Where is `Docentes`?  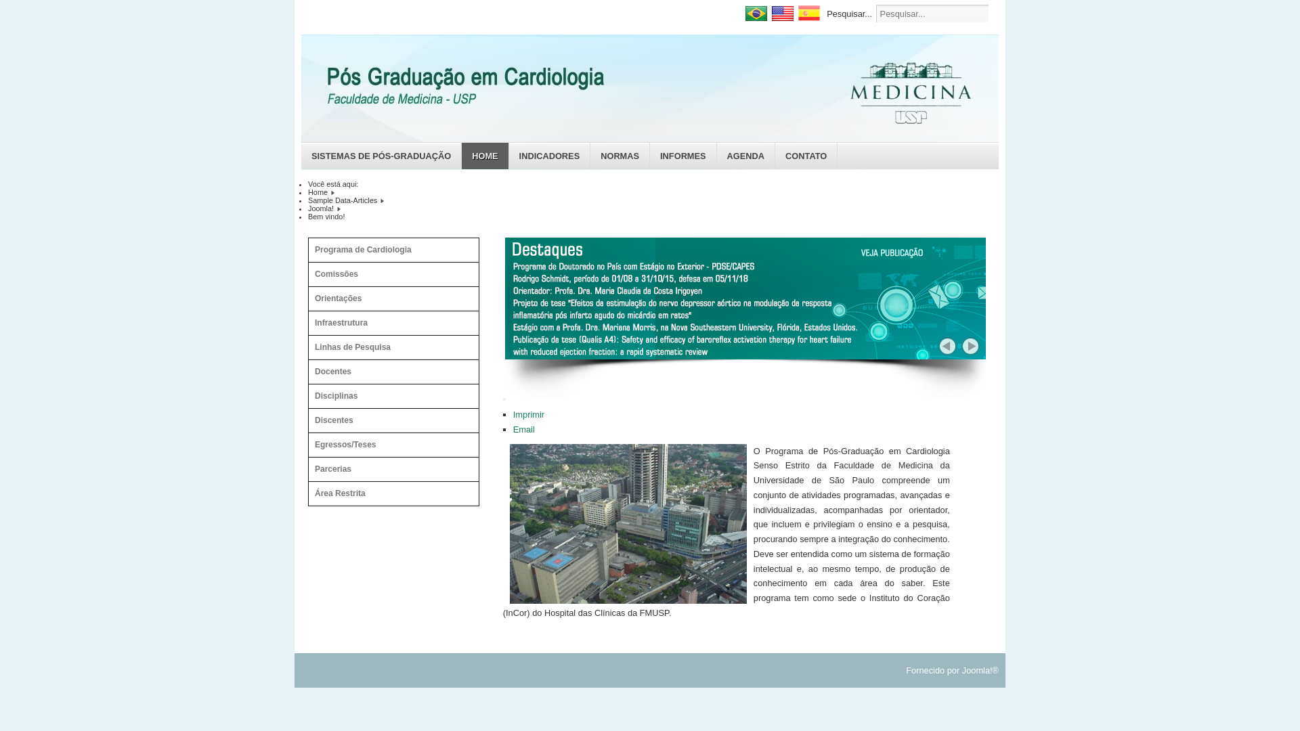
Docentes is located at coordinates (387, 372).